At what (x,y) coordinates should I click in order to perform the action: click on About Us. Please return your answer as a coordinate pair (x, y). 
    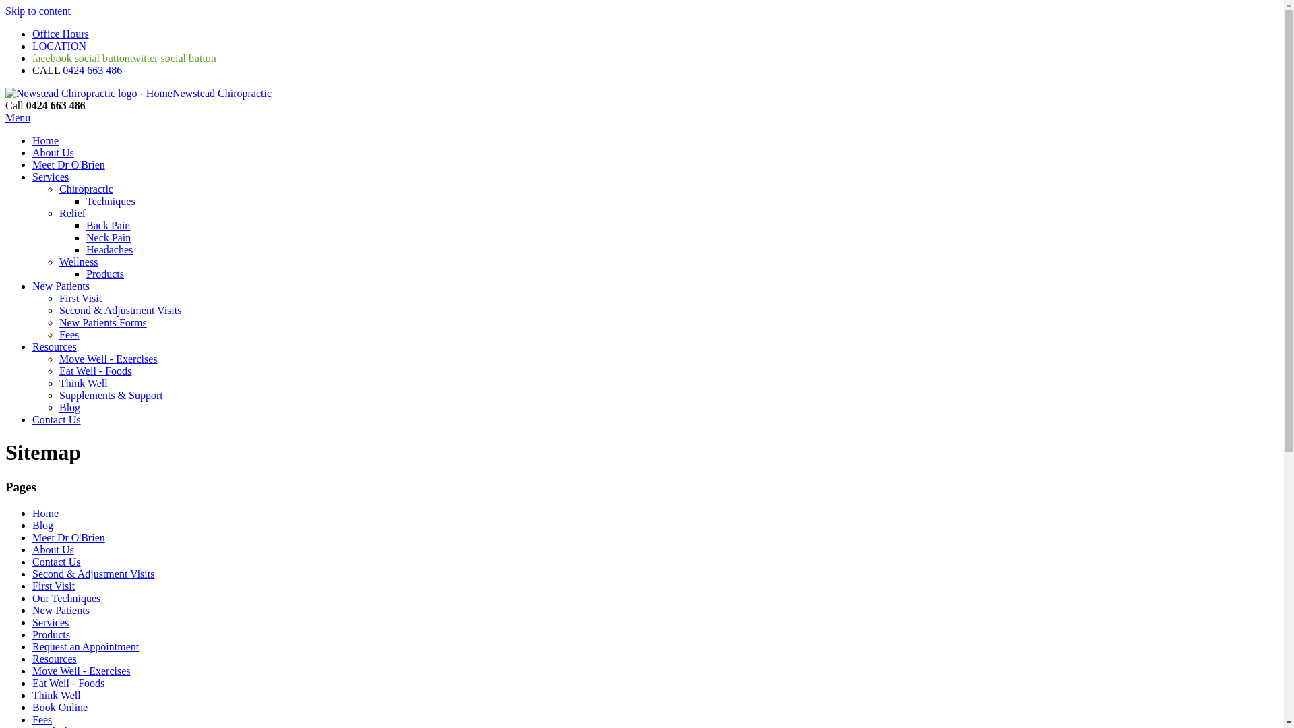
    Looking at the image, I should click on (53, 152).